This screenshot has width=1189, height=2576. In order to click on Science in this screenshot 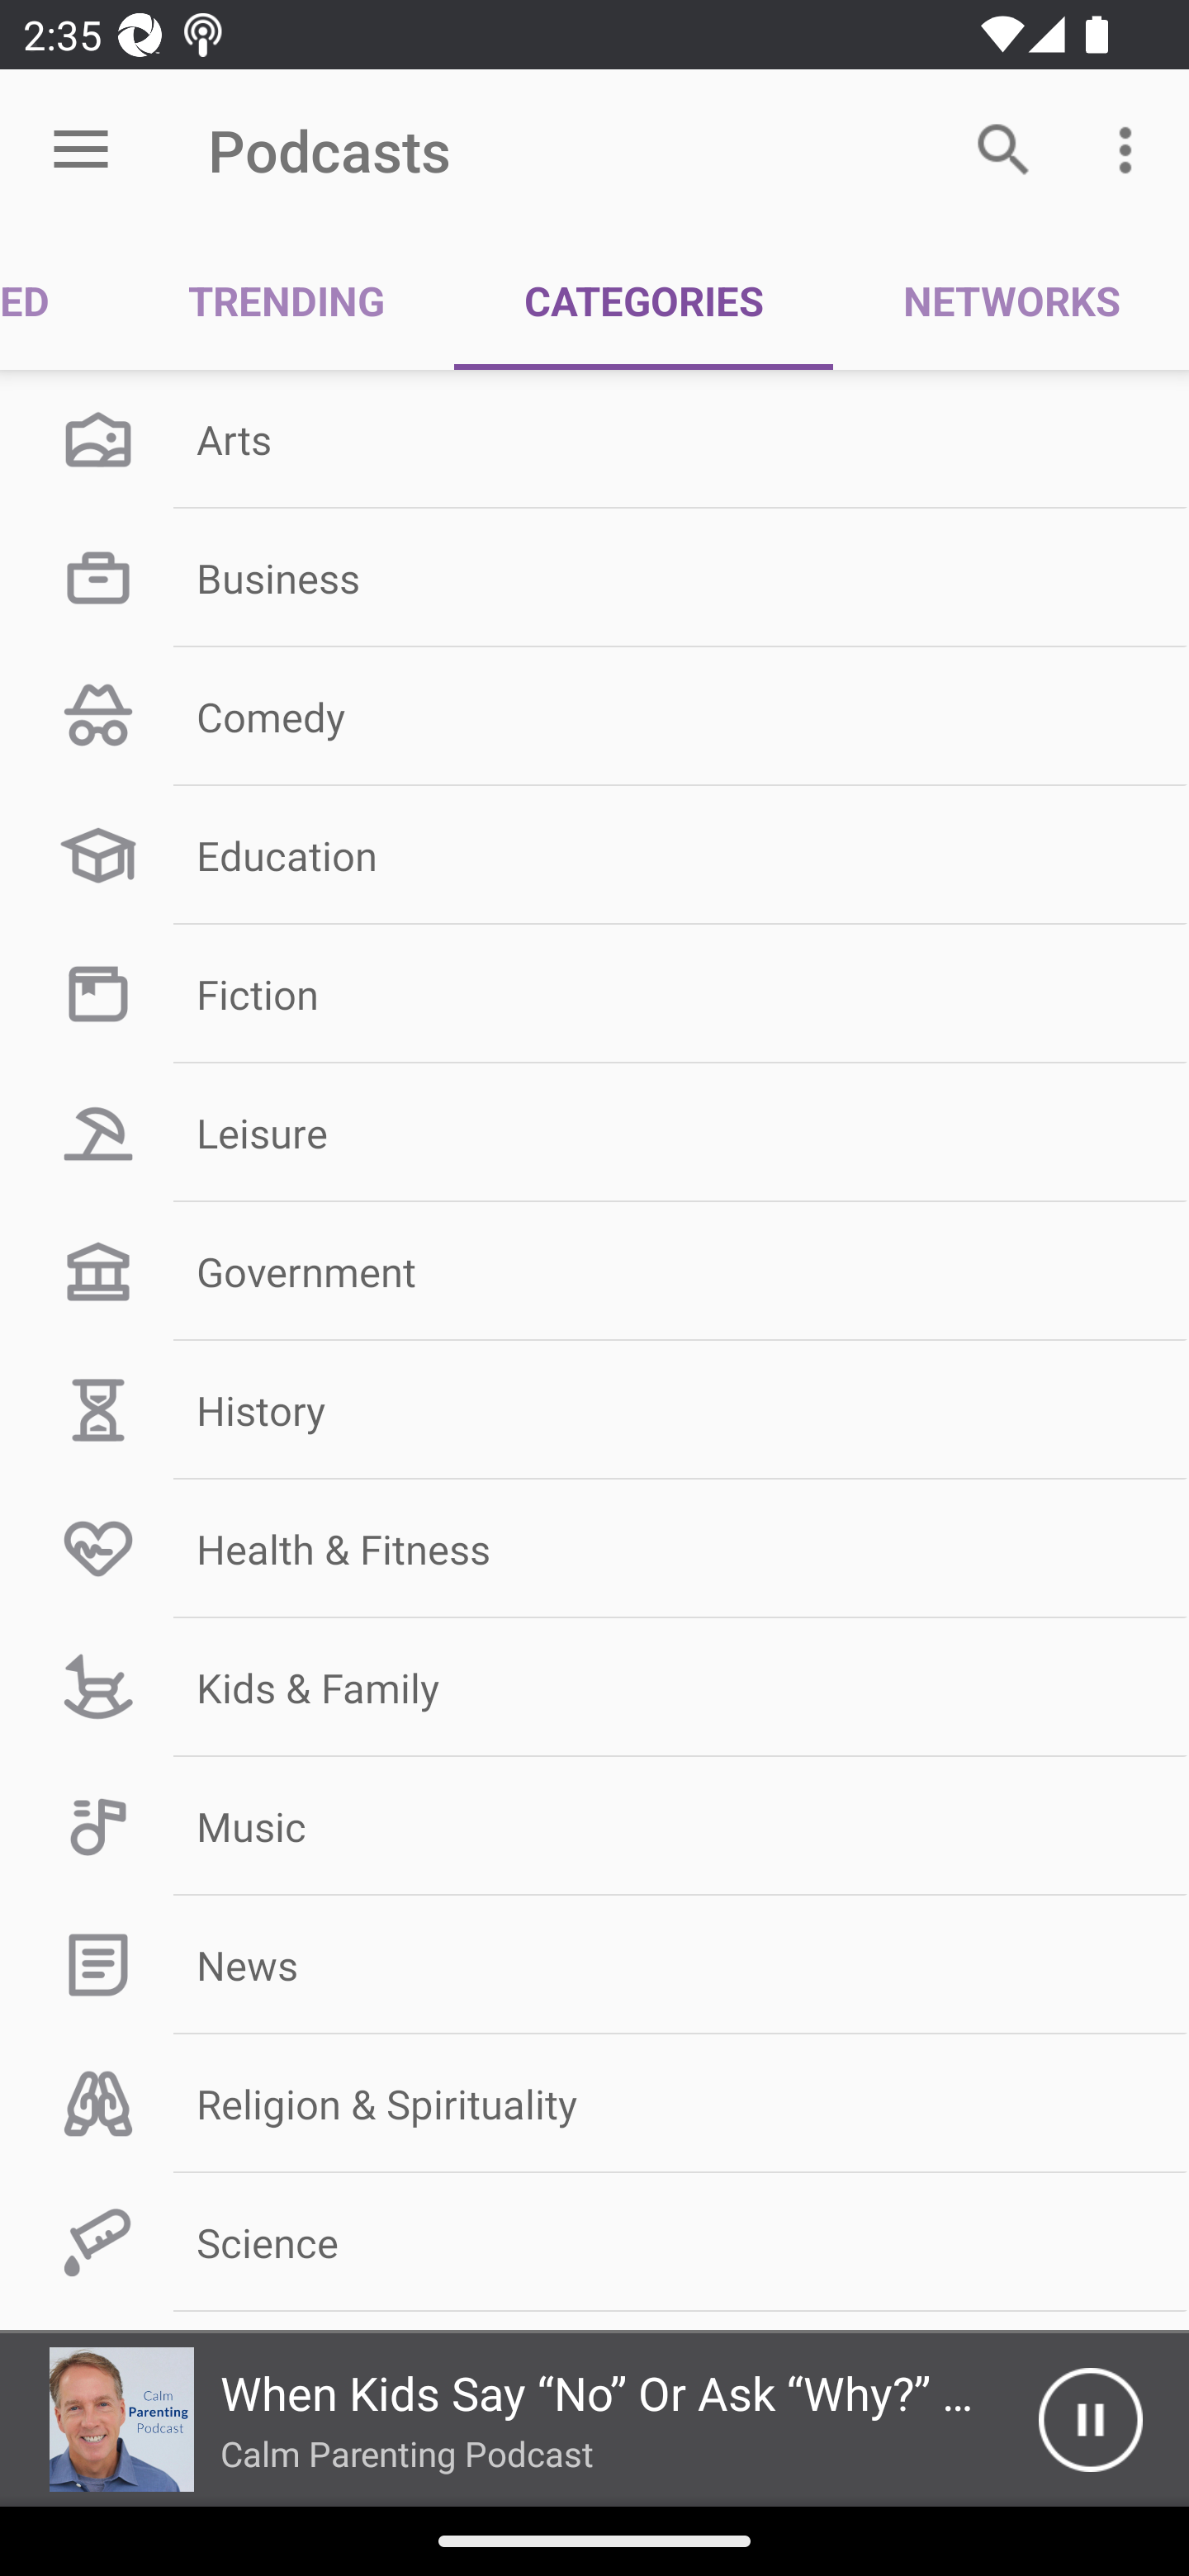, I will do `click(594, 2242)`.